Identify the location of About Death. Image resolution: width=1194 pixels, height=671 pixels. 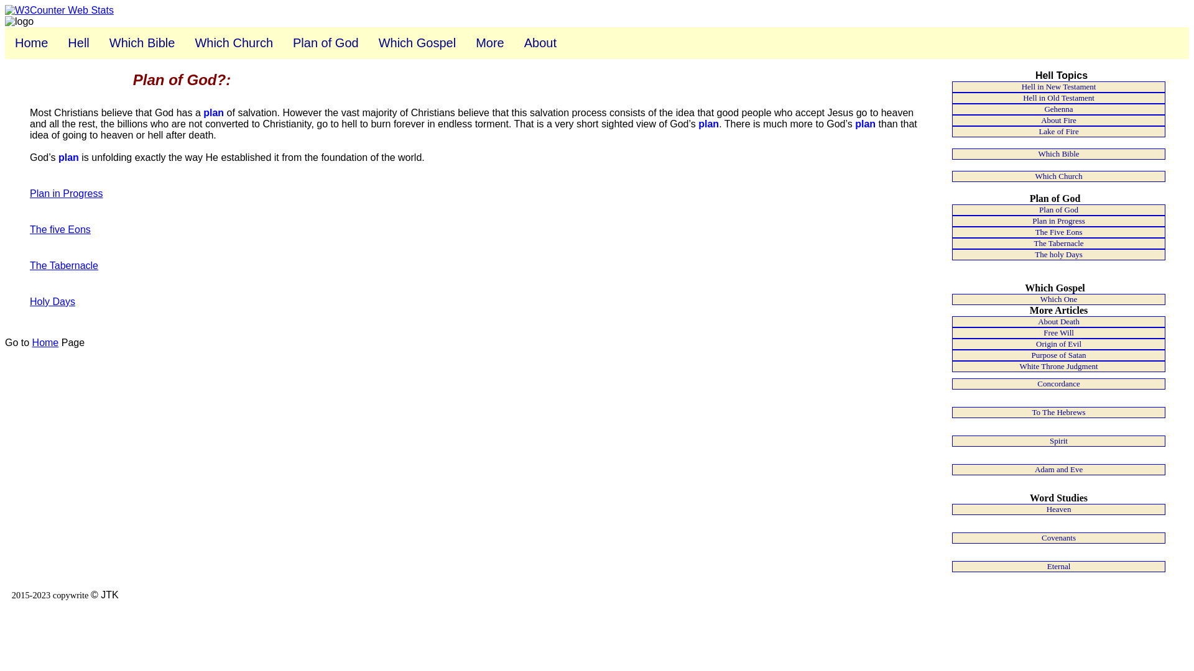
(1058, 322).